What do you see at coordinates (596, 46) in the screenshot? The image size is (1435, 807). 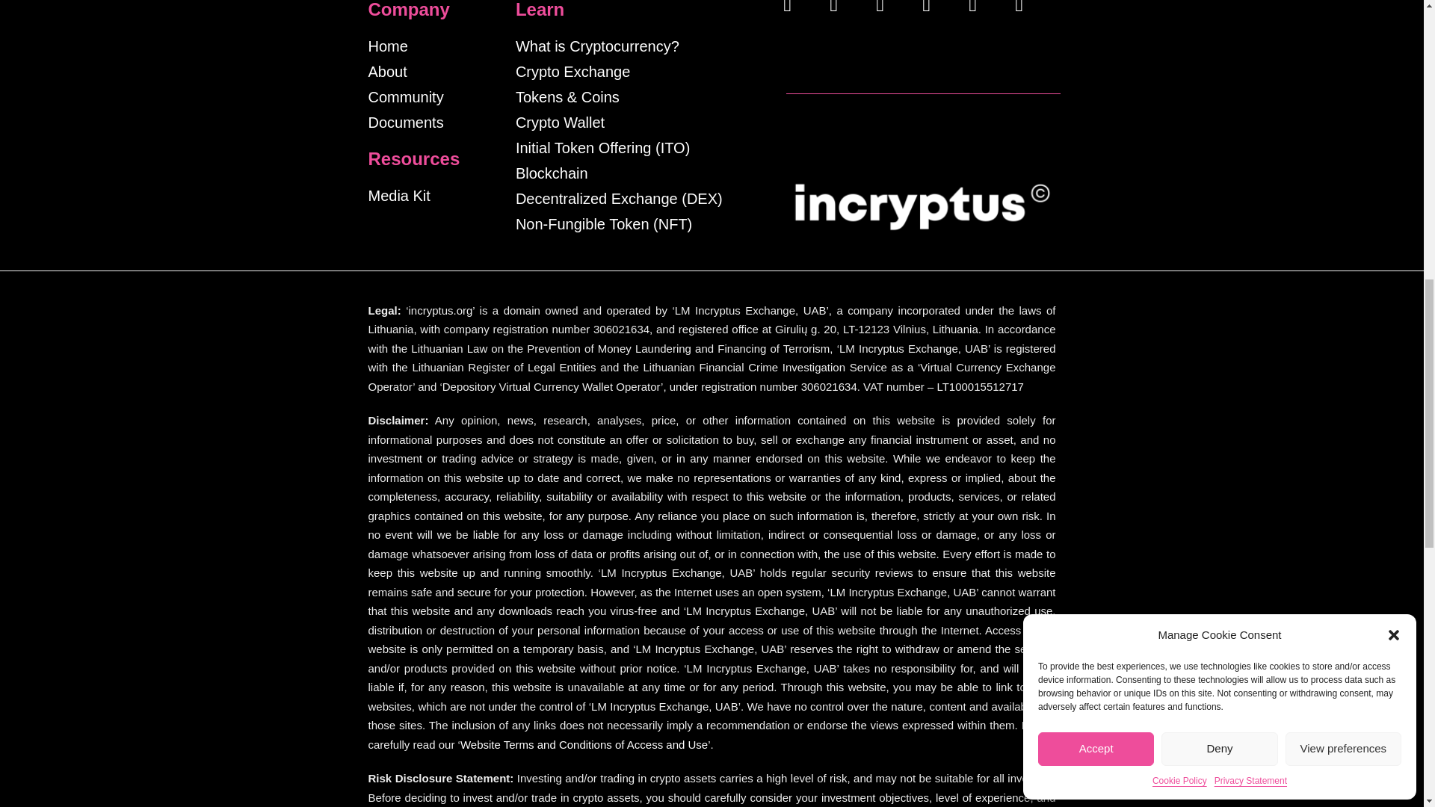 I see `What is Cryptocurrency?` at bounding box center [596, 46].